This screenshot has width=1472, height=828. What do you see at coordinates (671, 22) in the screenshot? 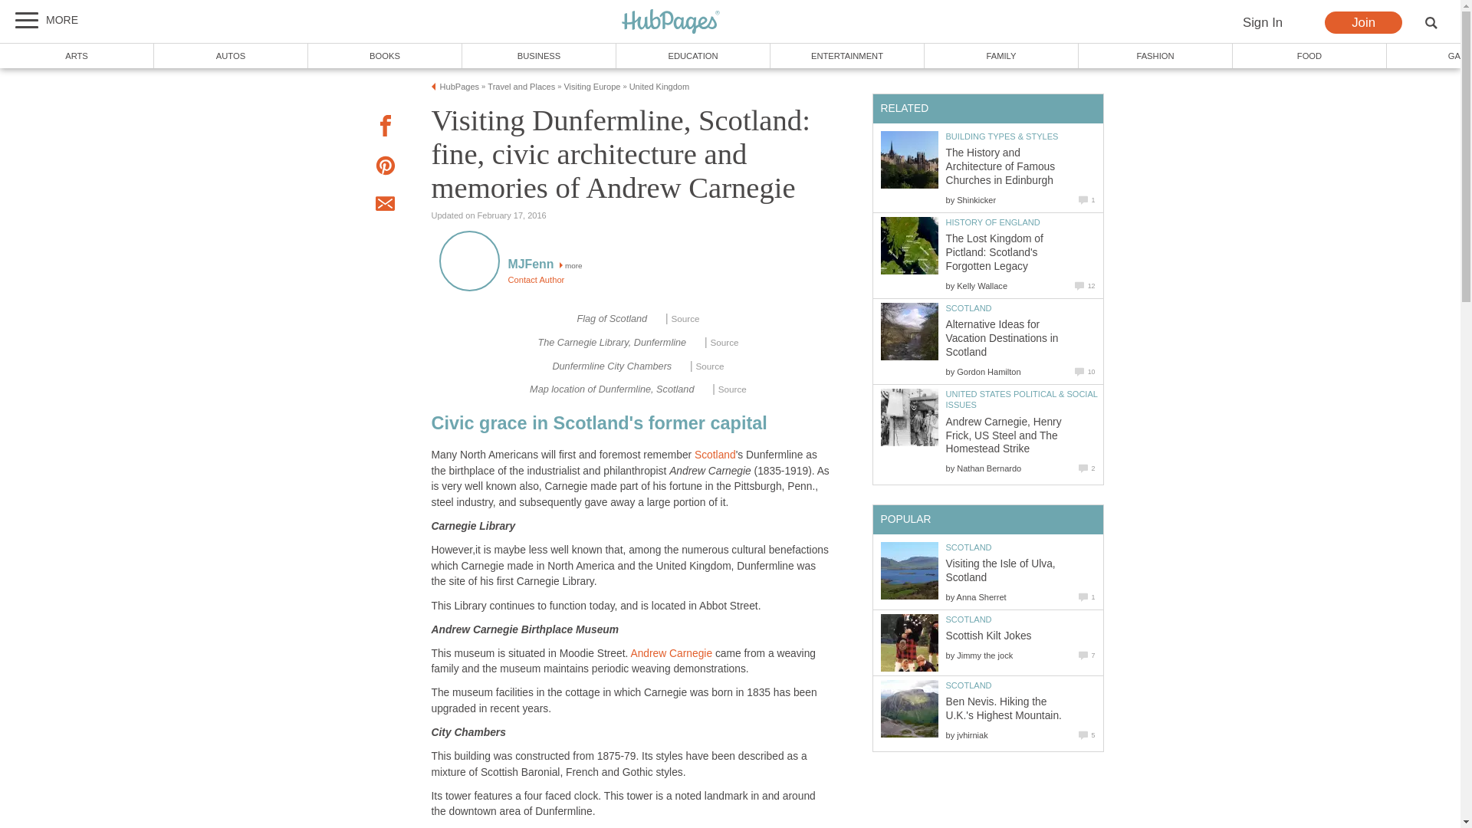
I see `HubPages` at bounding box center [671, 22].